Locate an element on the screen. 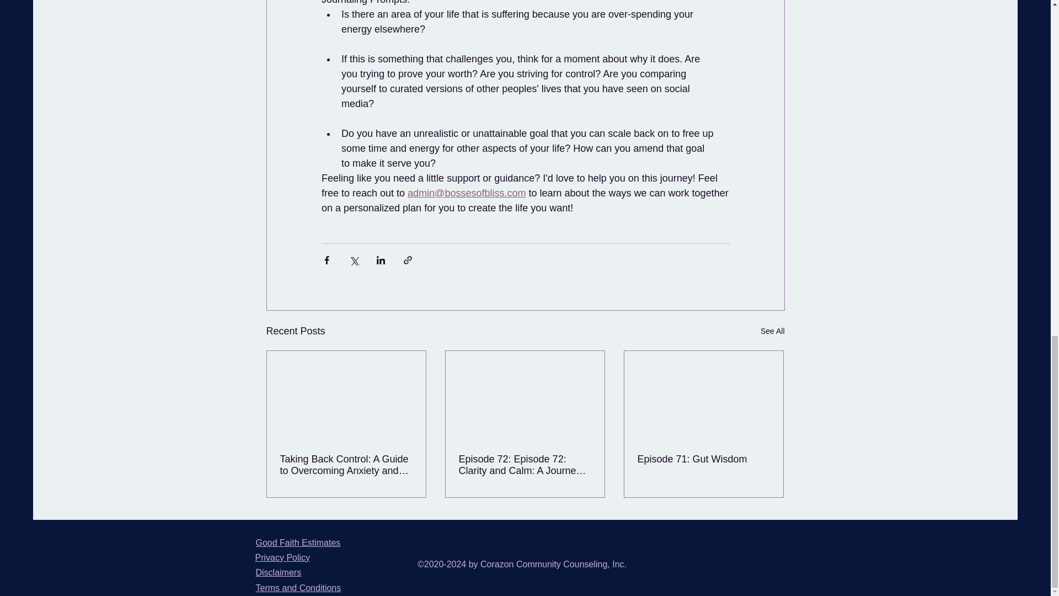  Terms and Conditions is located at coordinates (298, 588).